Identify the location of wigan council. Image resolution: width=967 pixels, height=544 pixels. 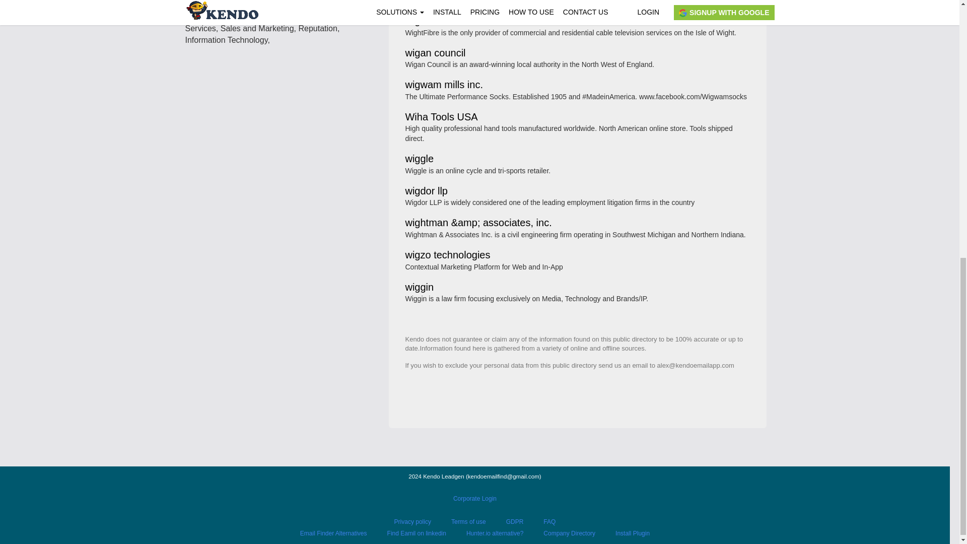
(435, 53).